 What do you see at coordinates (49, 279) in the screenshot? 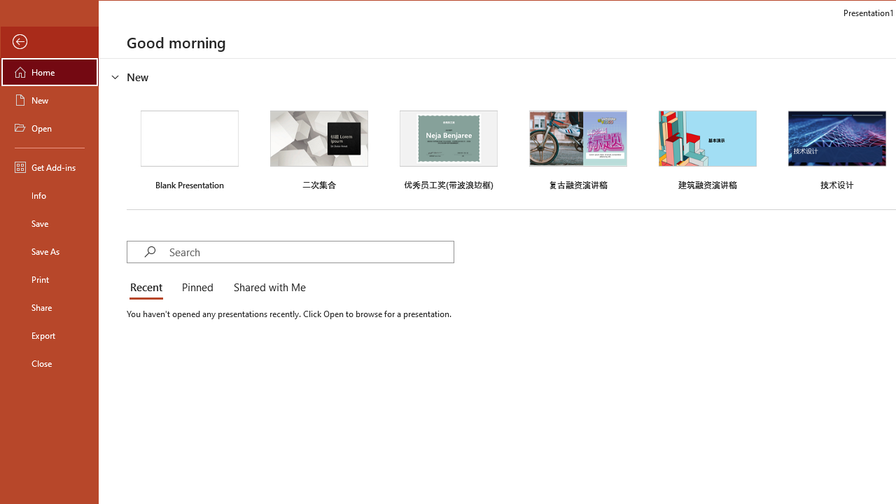
I see `Print` at bounding box center [49, 279].